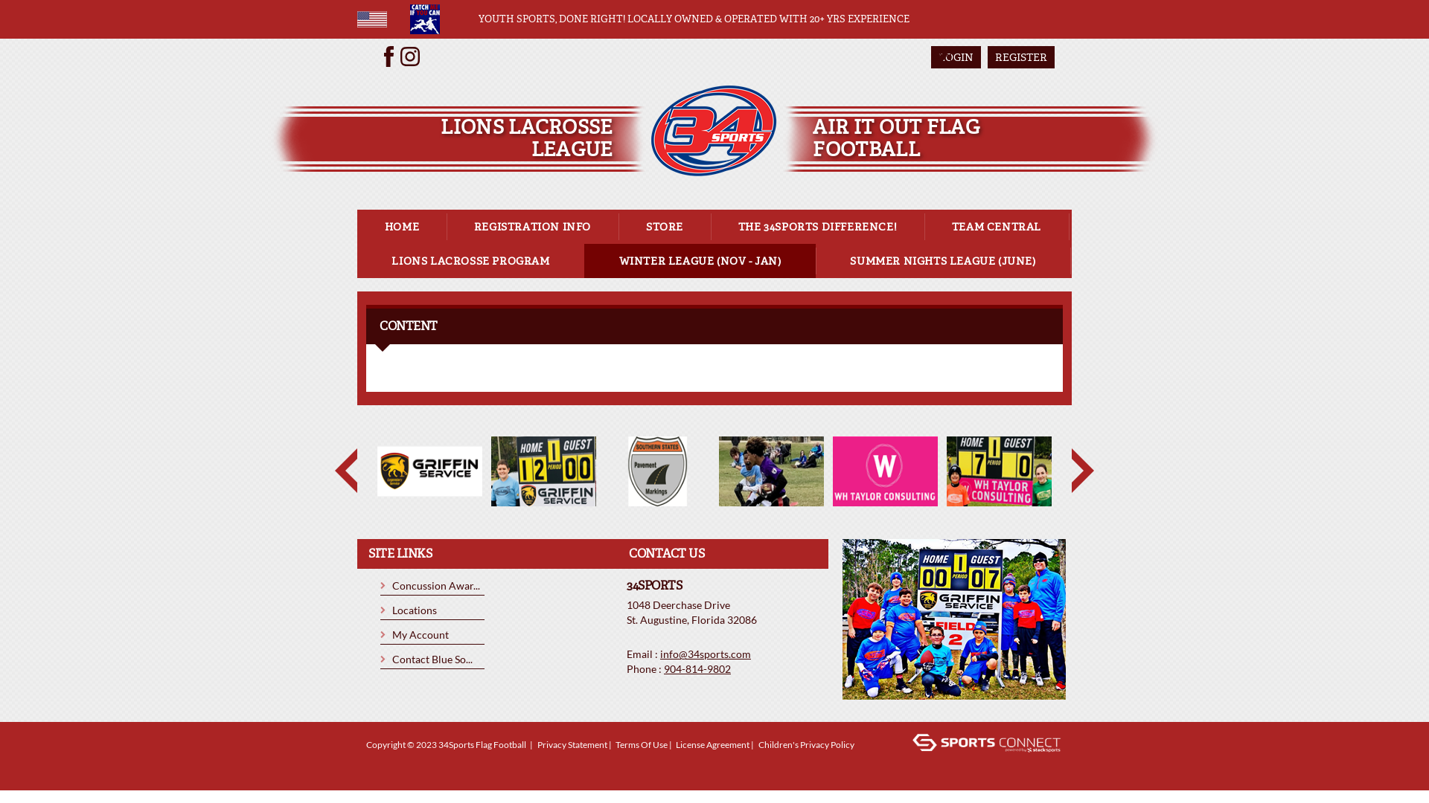 The height and width of the screenshot is (803, 1429). I want to click on Concussion Awar..., so click(436, 586).